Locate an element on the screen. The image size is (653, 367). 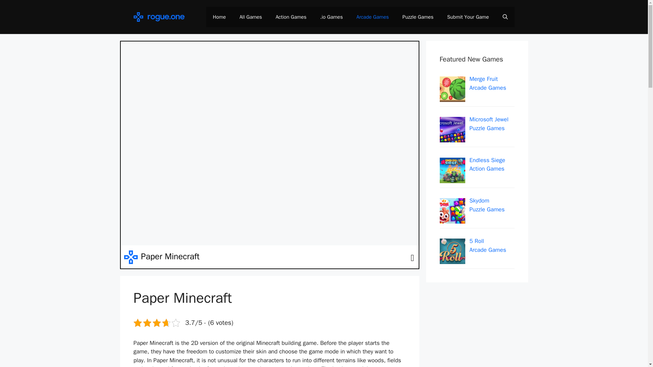
Puzzle Games is located at coordinates (487, 128).